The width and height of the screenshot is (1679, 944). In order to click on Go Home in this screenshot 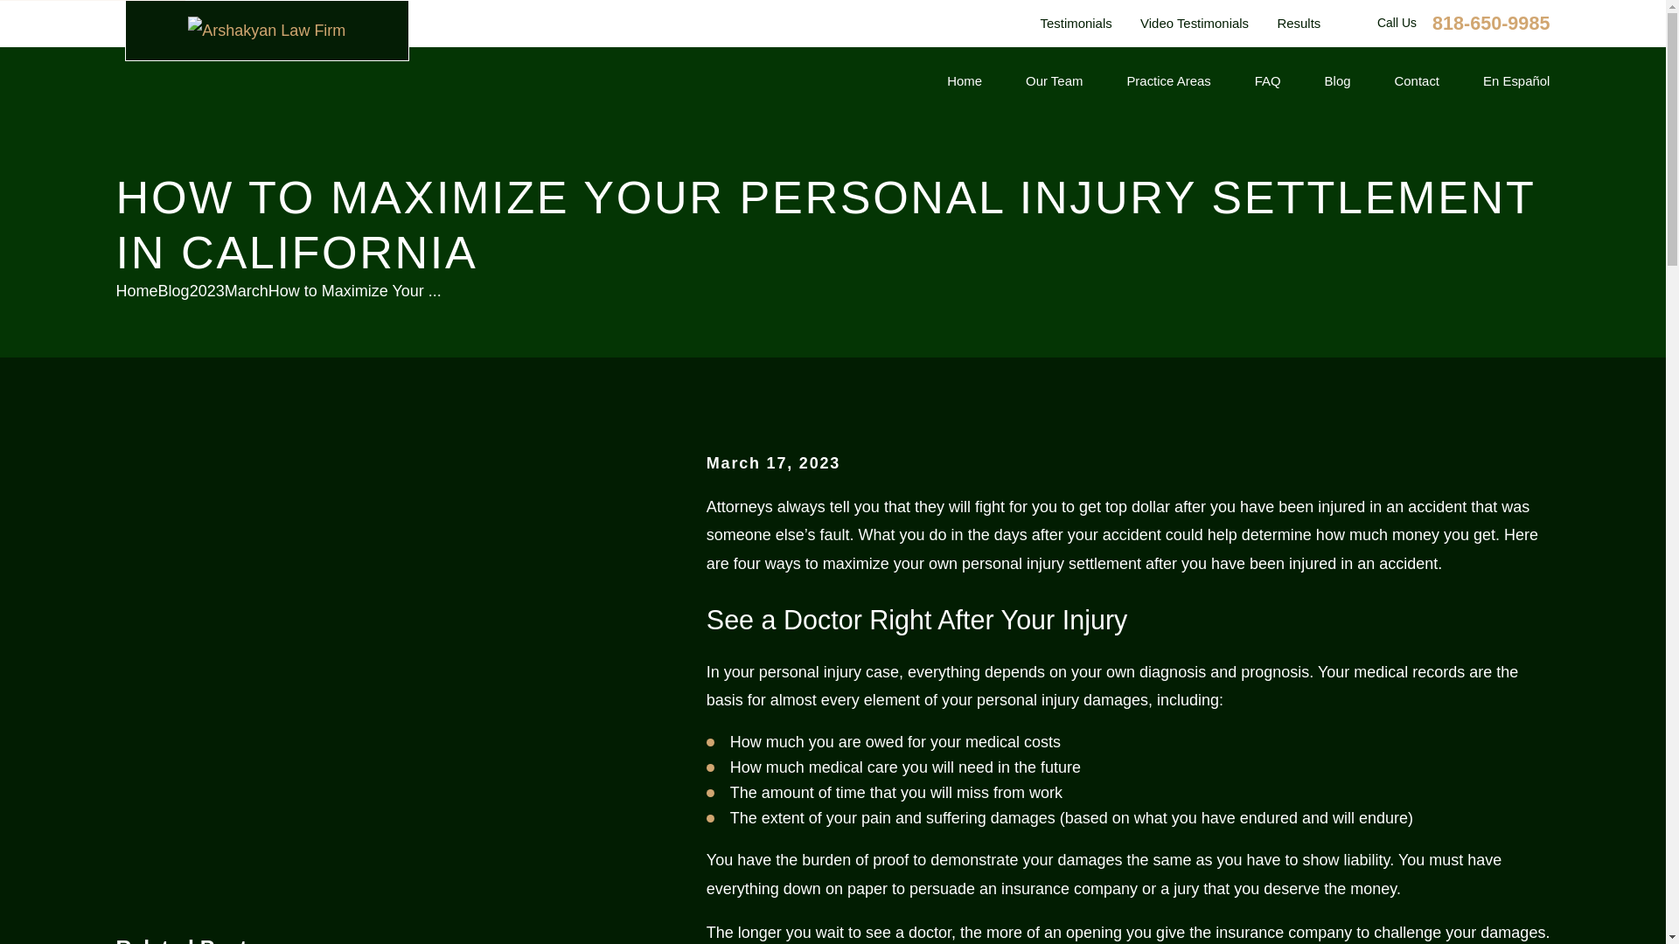, I will do `click(136, 290)`.